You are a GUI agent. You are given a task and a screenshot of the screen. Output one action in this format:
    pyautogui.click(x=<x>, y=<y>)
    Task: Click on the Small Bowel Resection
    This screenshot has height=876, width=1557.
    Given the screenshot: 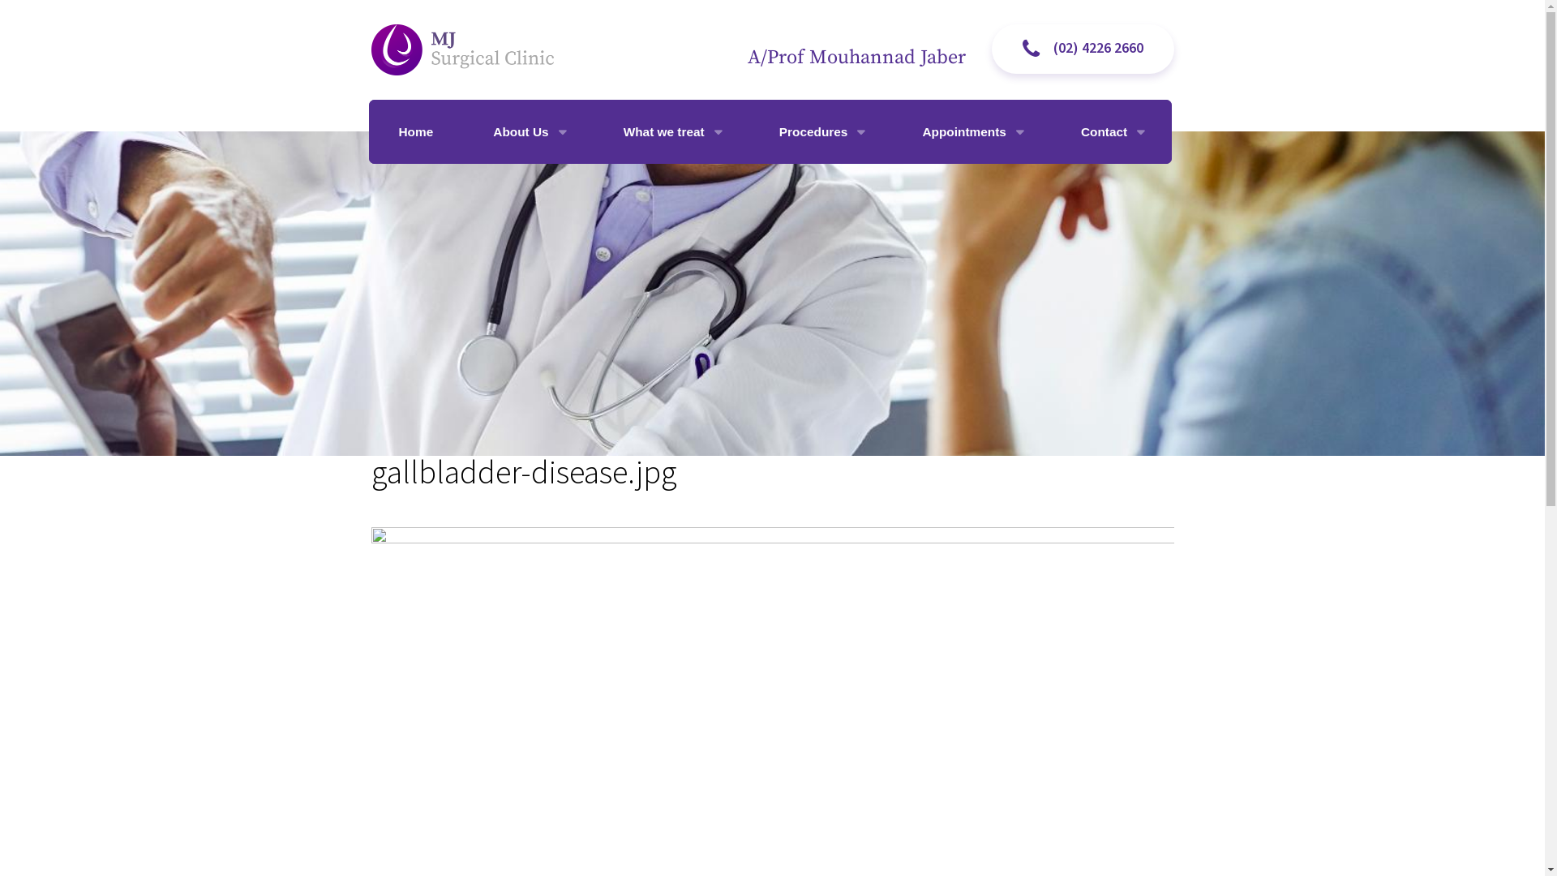 What is the action you would take?
    pyautogui.click(x=952, y=530)
    